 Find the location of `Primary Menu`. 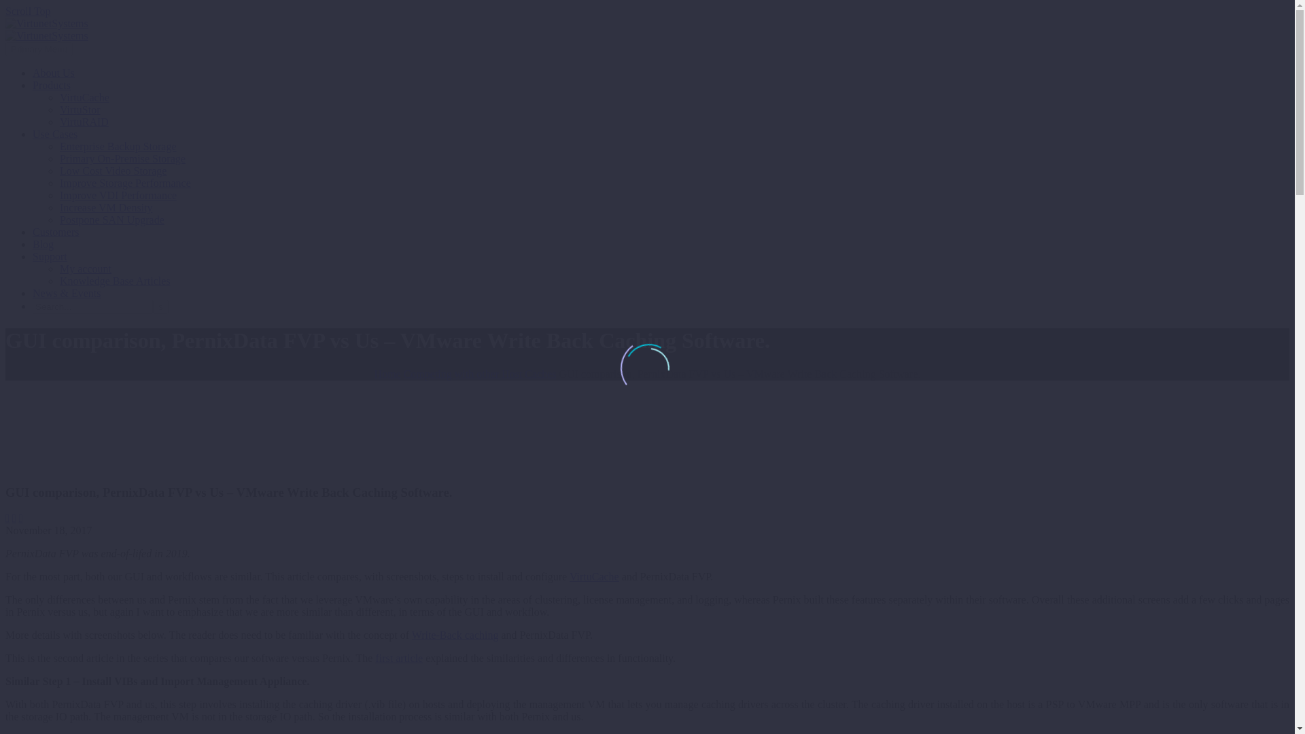

Primary Menu is located at coordinates (39, 49).